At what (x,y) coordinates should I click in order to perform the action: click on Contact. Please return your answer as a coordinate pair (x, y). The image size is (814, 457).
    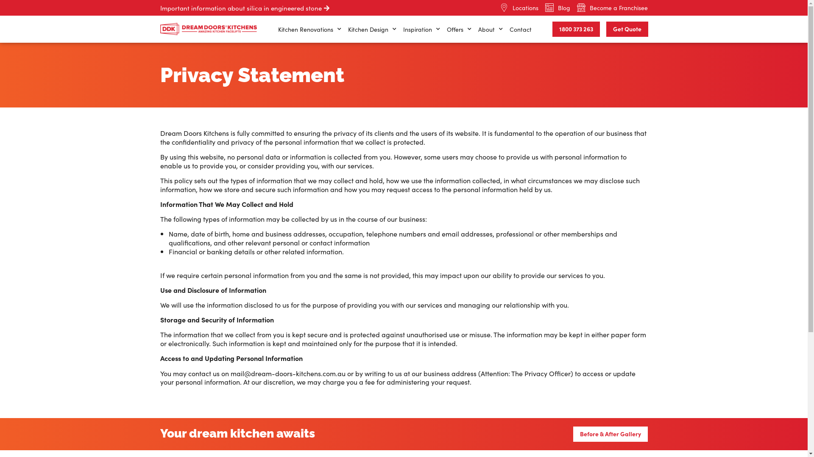
    Looking at the image, I should click on (521, 29).